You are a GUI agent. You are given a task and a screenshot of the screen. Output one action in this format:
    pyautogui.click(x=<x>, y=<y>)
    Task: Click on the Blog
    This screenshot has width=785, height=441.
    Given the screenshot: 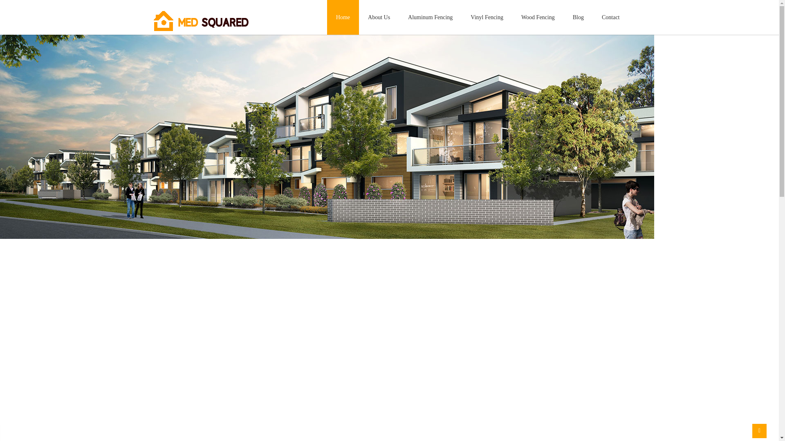 What is the action you would take?
    pyautogui.click(x=578, y=17)
    